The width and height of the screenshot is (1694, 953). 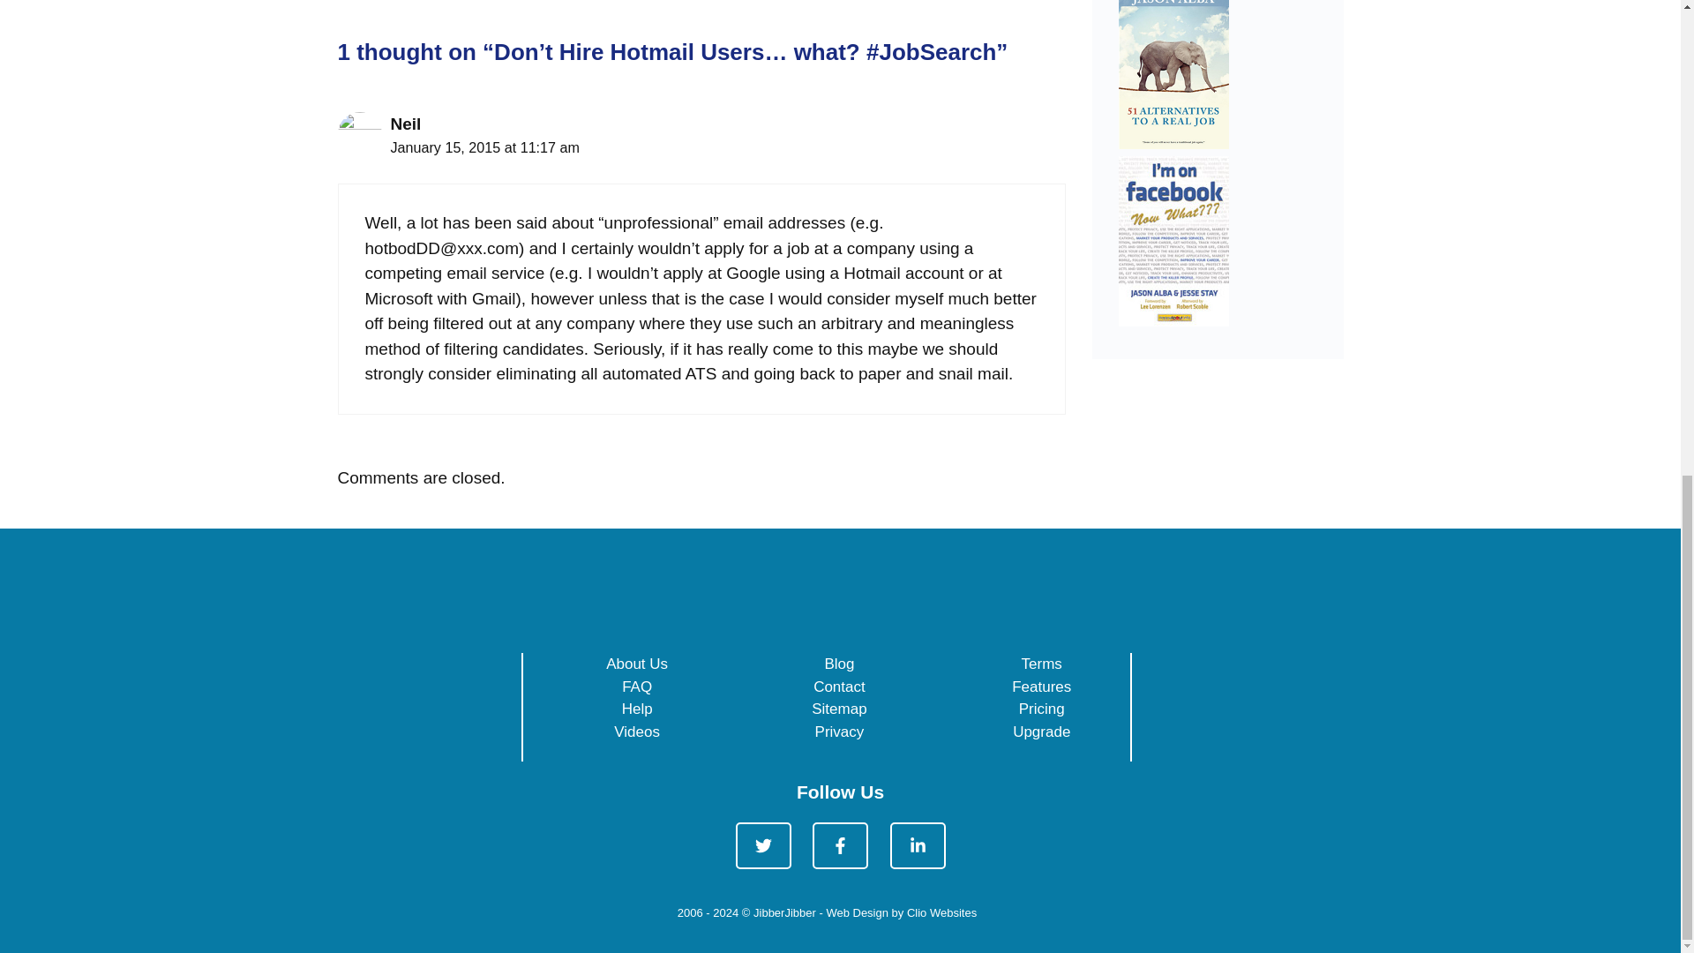 I want to click on About Us, so click(x=637, y=664).